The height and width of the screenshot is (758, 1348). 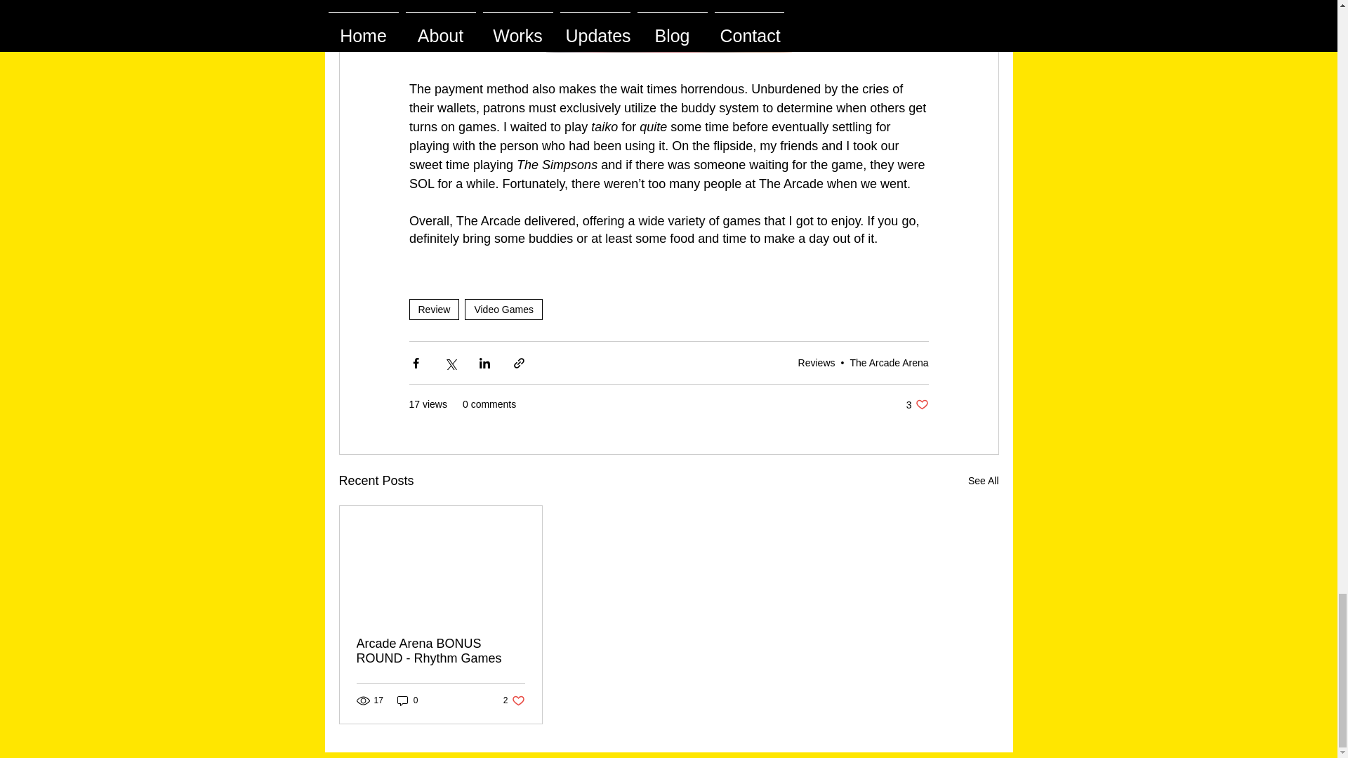 I want to click on Video Games, so click(x=504, y=309).